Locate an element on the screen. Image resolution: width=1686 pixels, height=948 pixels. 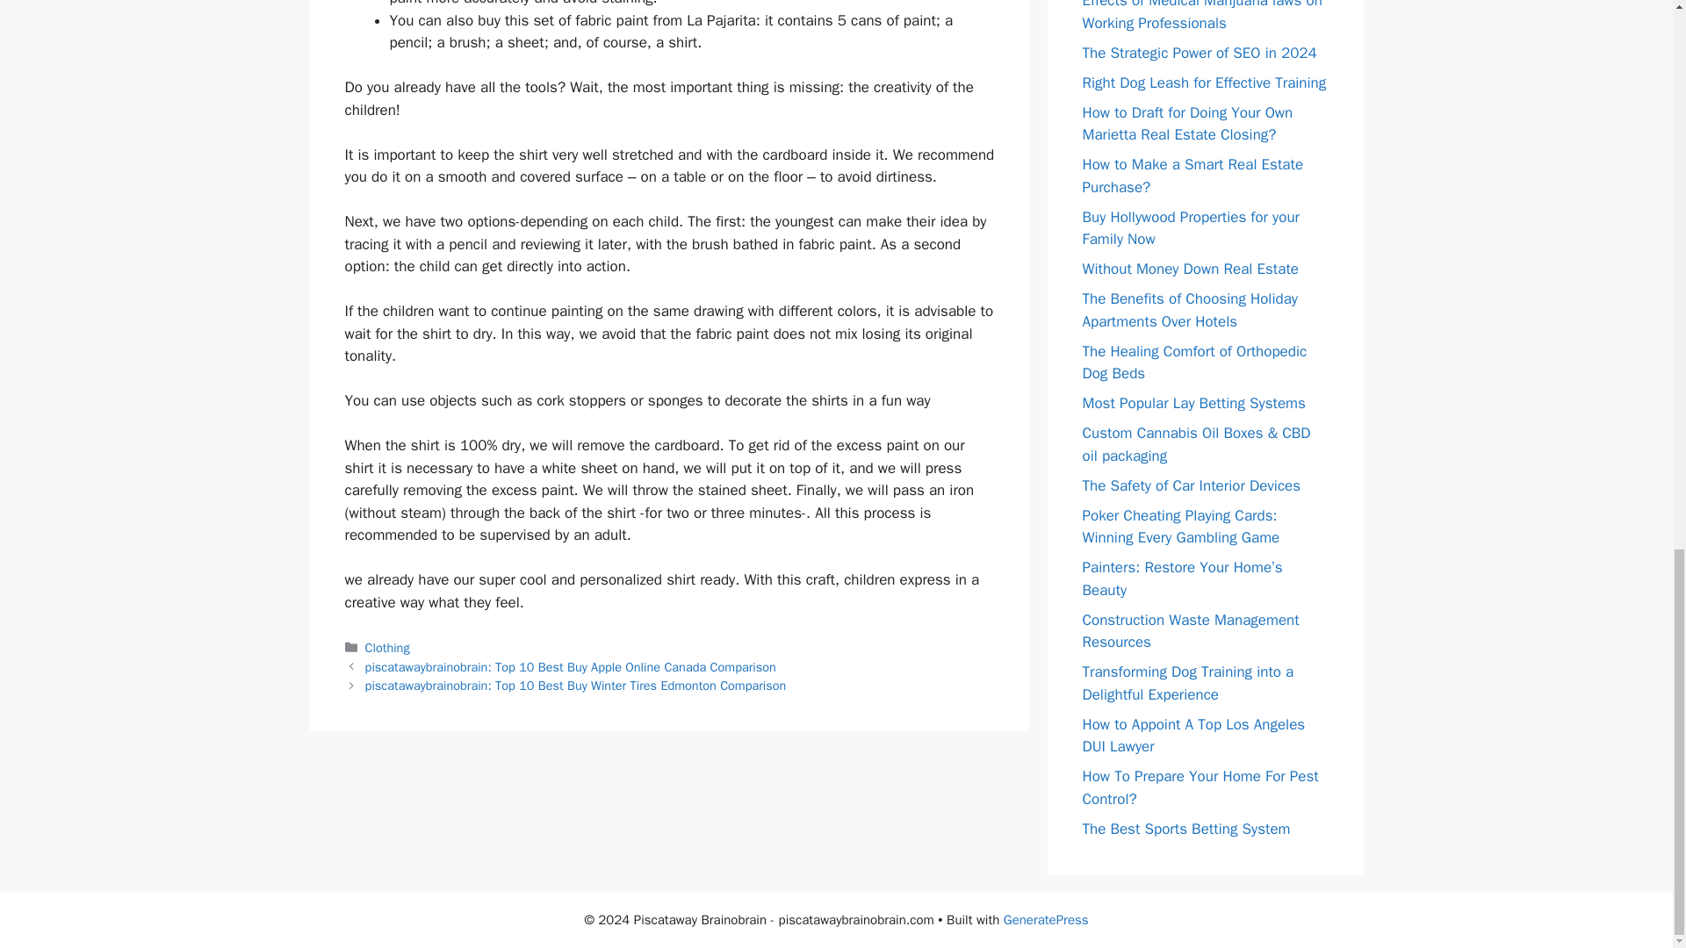
The Benefits of Choosing Holiday Apartments Over Hotels is located at coordinates (1189, 310).